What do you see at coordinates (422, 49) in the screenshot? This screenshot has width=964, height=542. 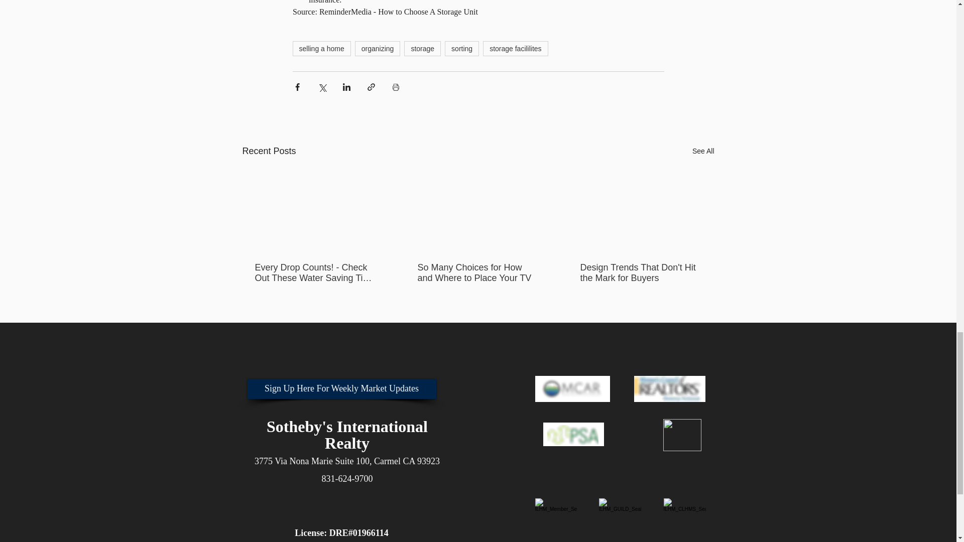 I see `storage` at bounding box center [422, 49].